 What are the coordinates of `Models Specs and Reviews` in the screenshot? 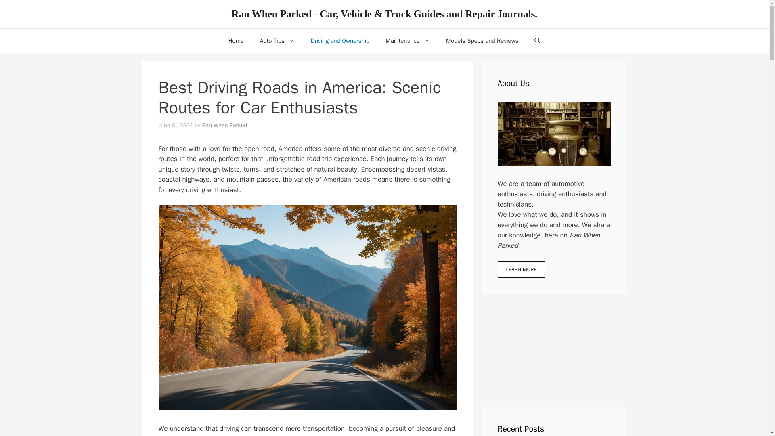 It's located at (482, 40).